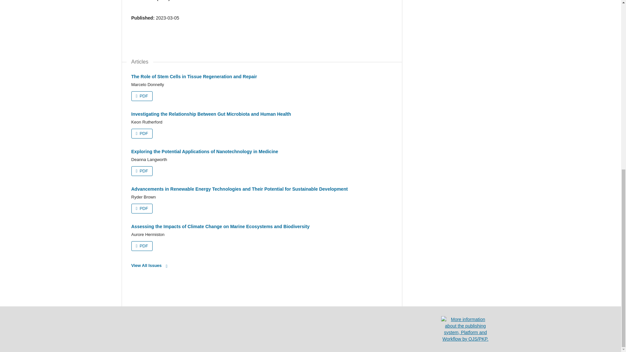 This screenshot has width=626, height=352. Describe the element at coordinates (142, 134) in the screenshot. I see `PDF` at that location.